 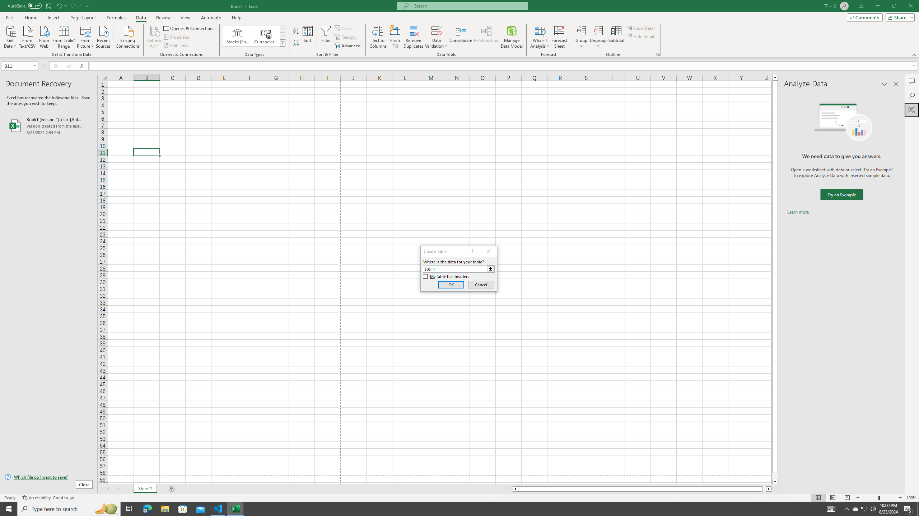 I want to click on Row Down, so click(x=283, y=36).